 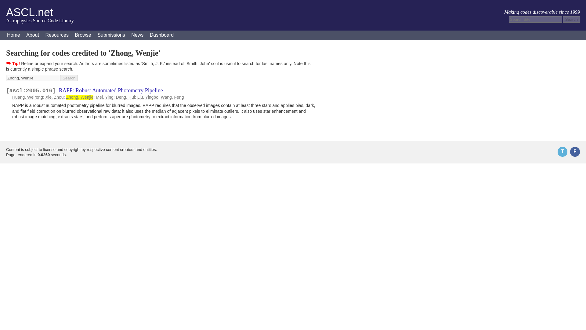 I want to click on Xie, Zhou, so click(x=55, y=97).